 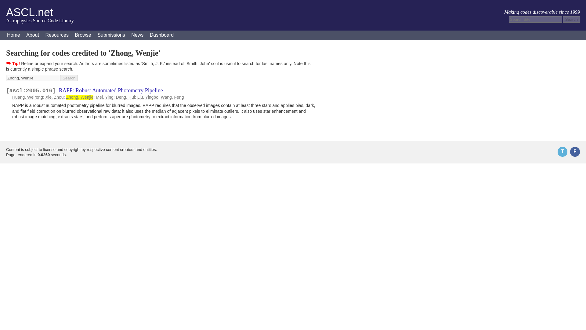 I want to click on Xie, Zhou, so click(x=55, y=97).